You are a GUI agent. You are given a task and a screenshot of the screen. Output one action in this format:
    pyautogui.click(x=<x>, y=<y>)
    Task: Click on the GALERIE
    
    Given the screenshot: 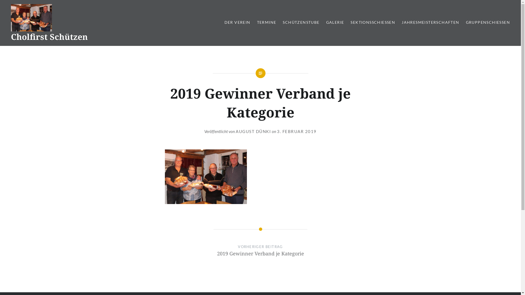 What is the action you would take?
    pyautogui.click(x=335, y=22)
    